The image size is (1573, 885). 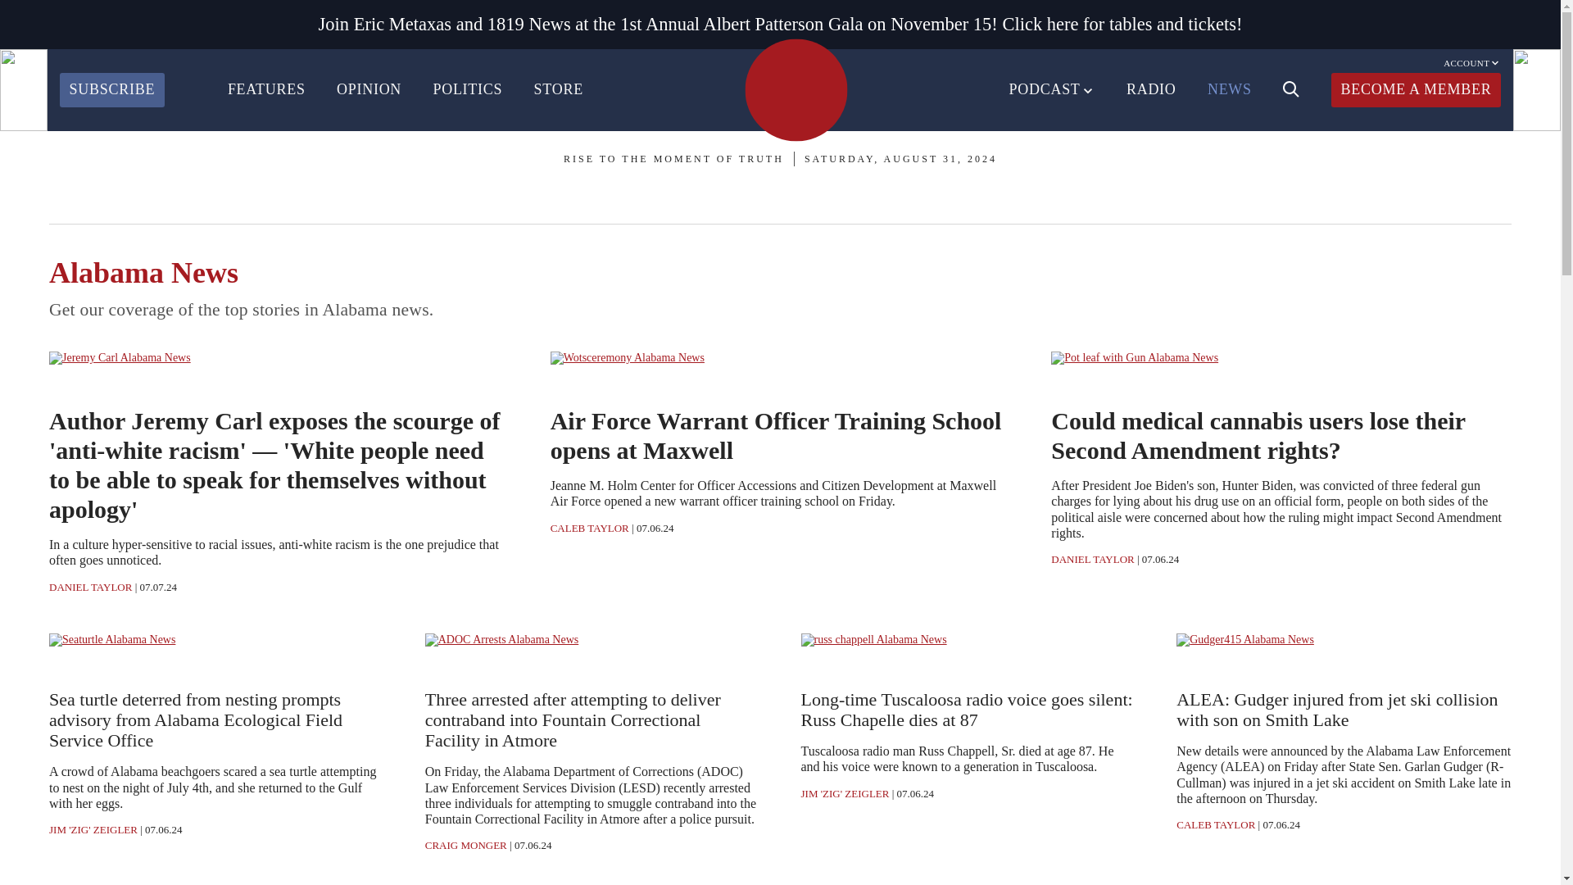 What do you see at coordinates (1230, 89) in the screenshot?
I see `NEWS` at bounding box center [1230, 89].